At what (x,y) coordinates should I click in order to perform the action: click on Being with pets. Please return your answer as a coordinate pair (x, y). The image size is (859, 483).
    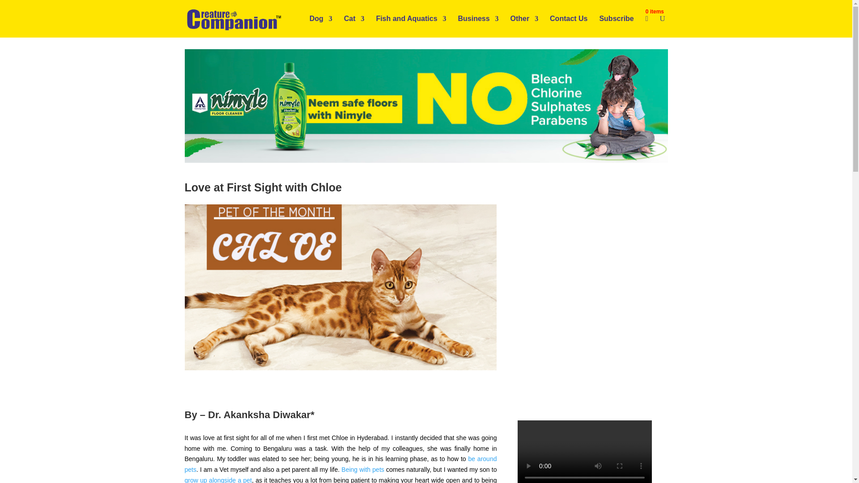
    Looking at the image, I should click on (362, 470).